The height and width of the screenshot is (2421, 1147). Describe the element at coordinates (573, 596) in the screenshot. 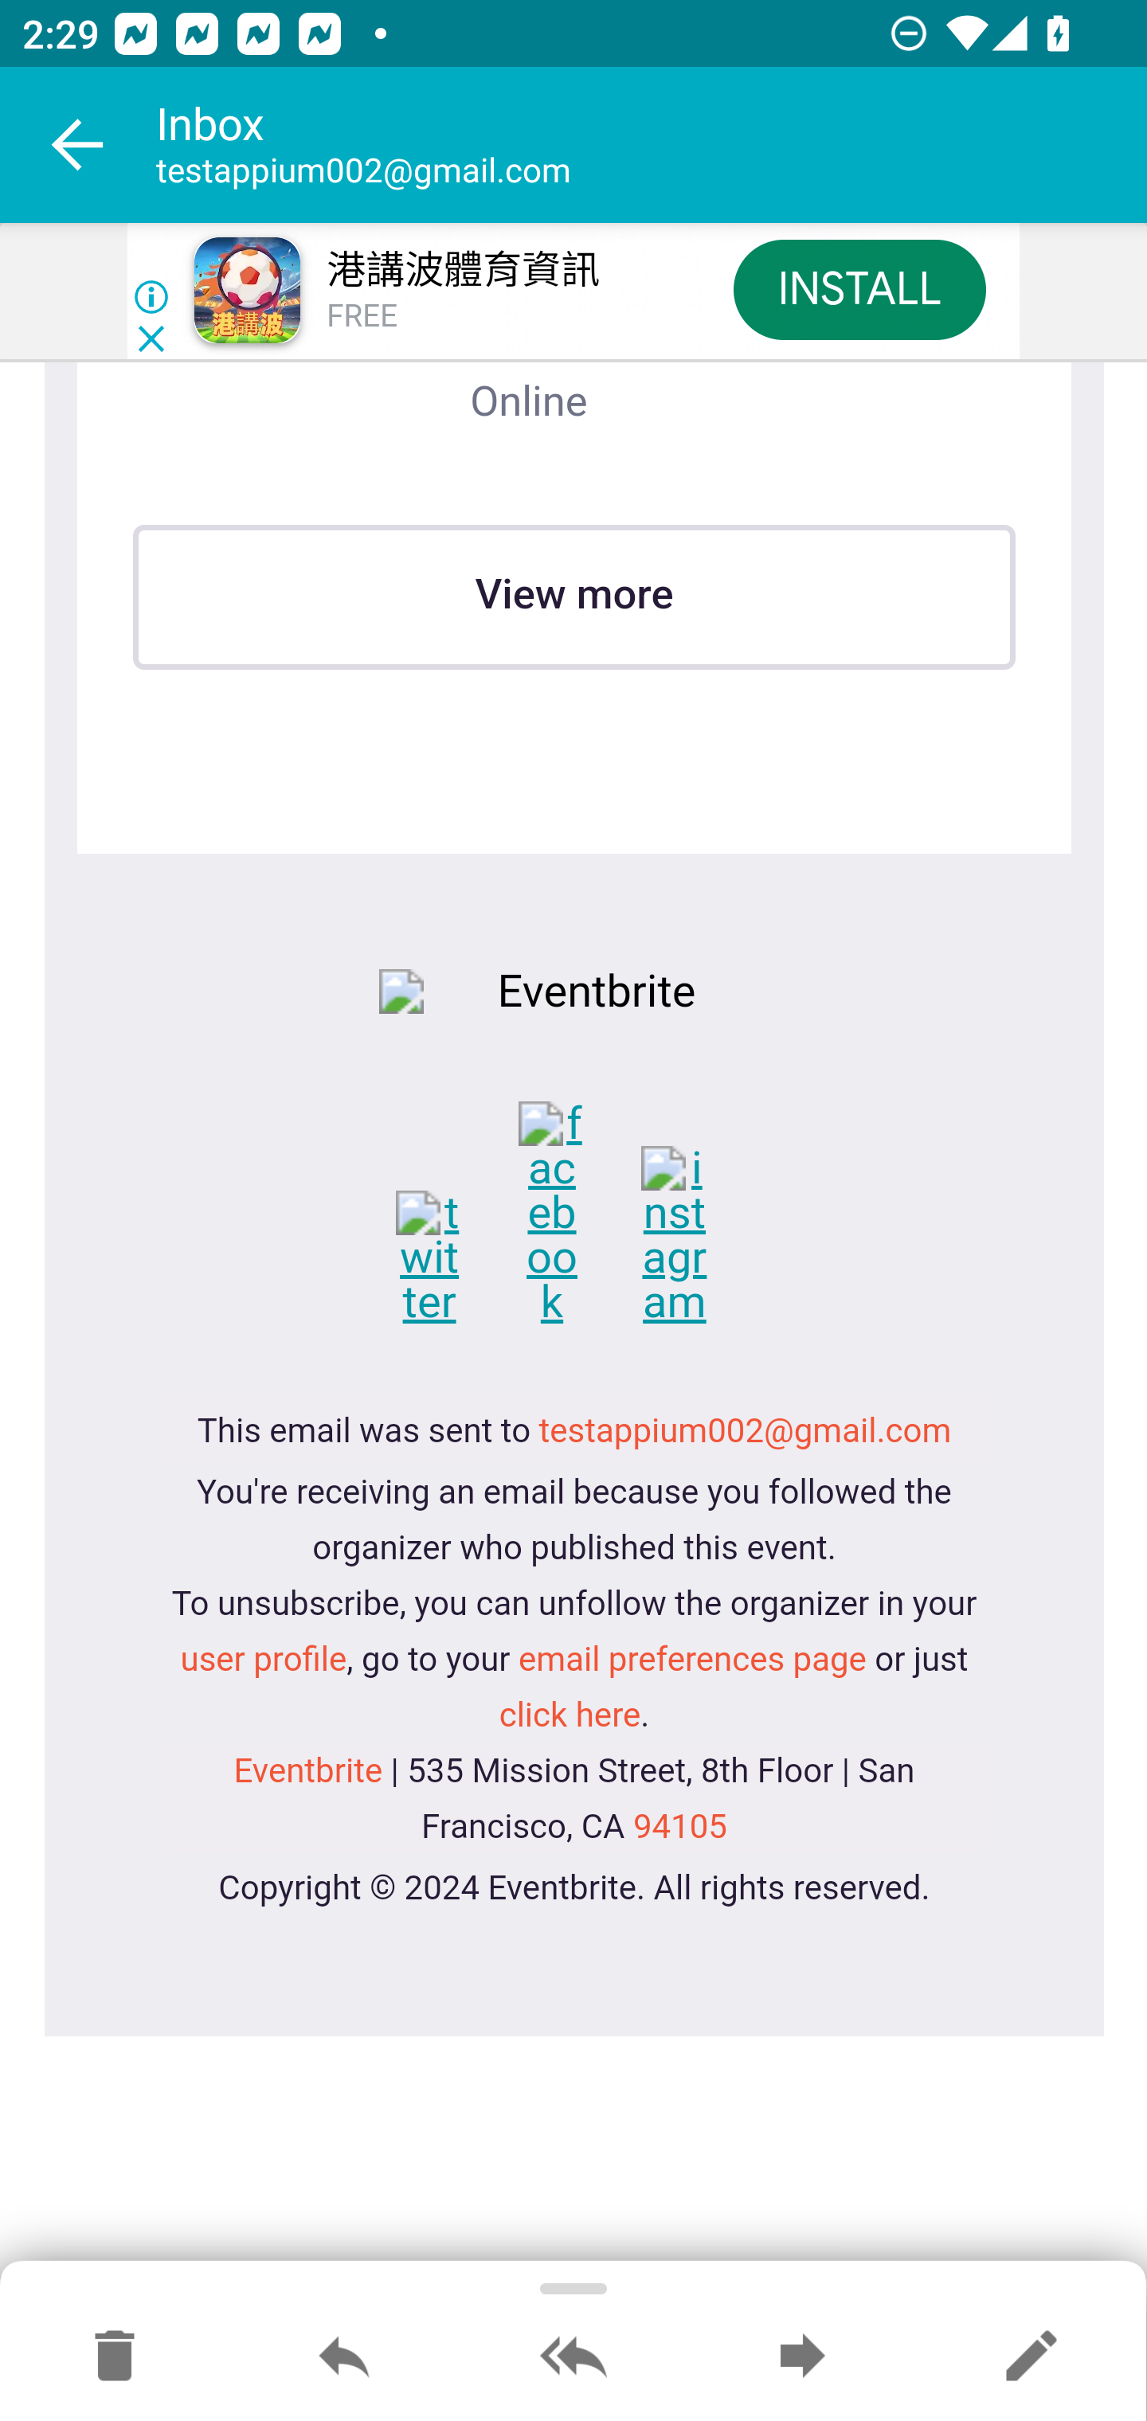

I see `View more` at that location.